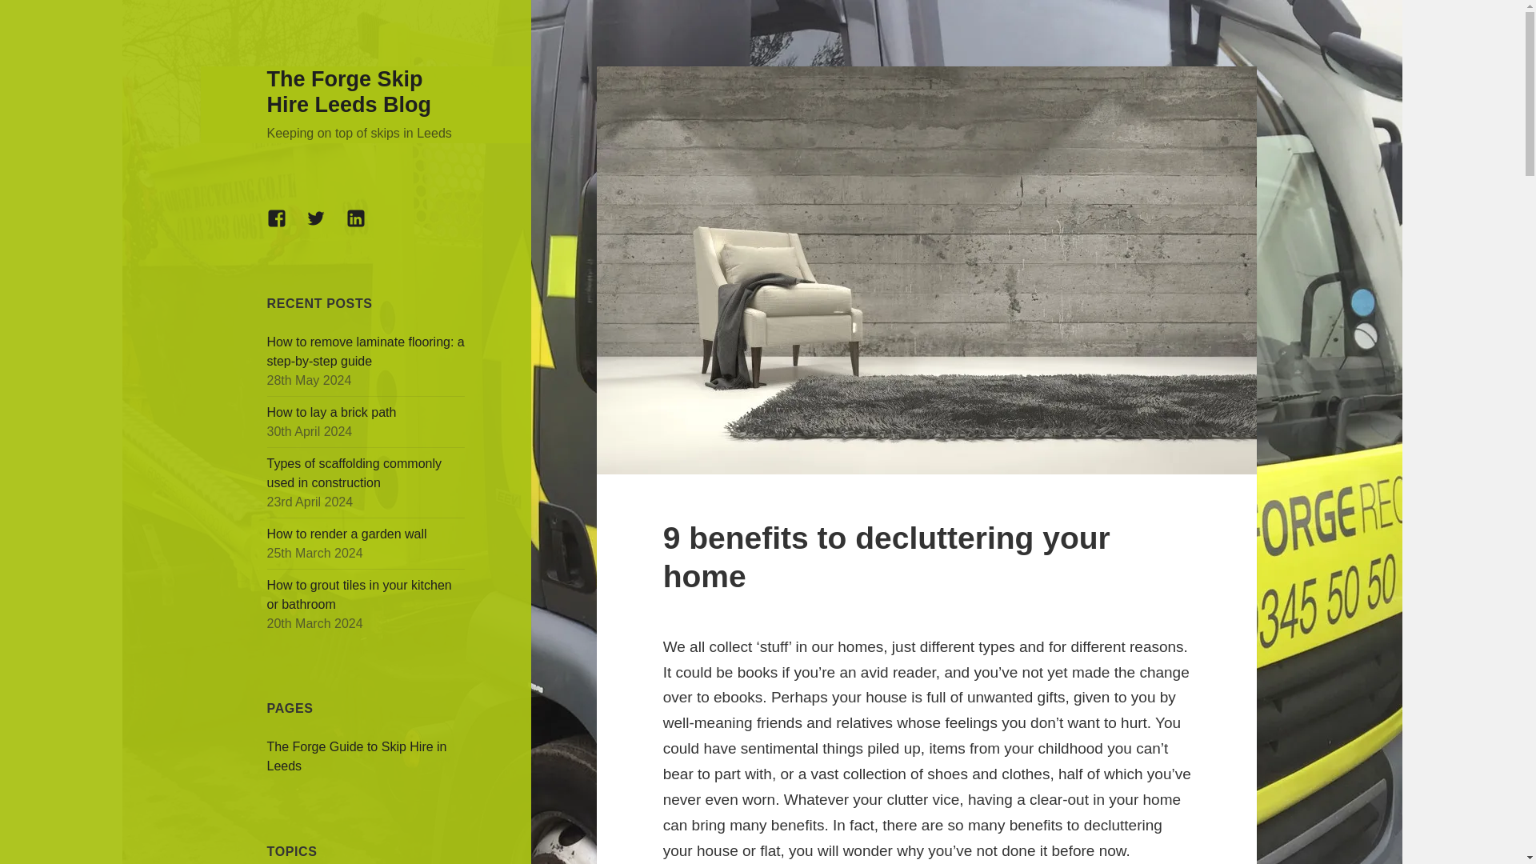 The height and width of the screenshot is (864, 1536). What do you see at coordinates (325, 227) in the screenshot?
I see `Twitter` at bounding box center [325, 227].